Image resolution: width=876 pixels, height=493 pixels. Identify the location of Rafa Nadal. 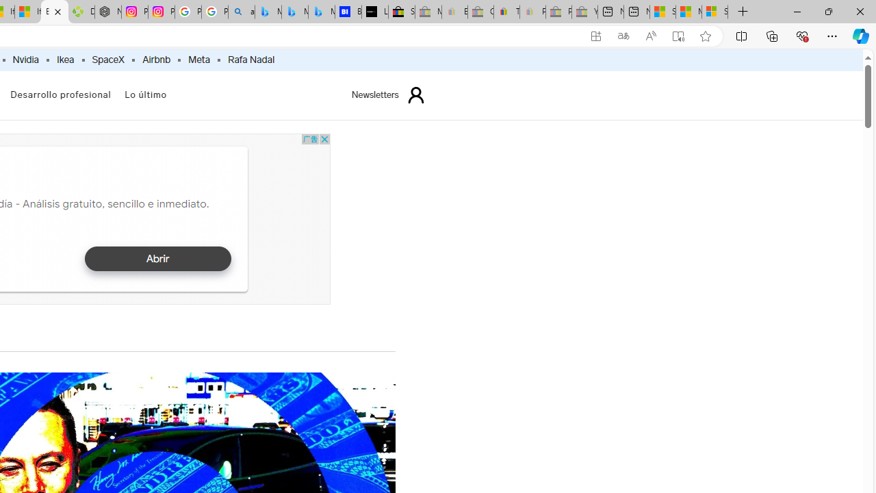
(250, 60).